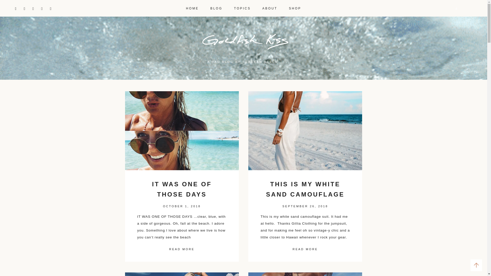 This screenshot has width=491, height=276. What do you see at coordinates (442, 9) in the screenshot?
I see `Search for:` at bounding box center [442, 9].